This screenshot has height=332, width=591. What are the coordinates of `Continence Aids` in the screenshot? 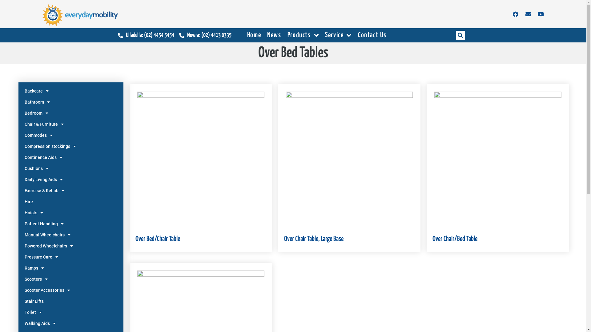 It's located at (71, 157).